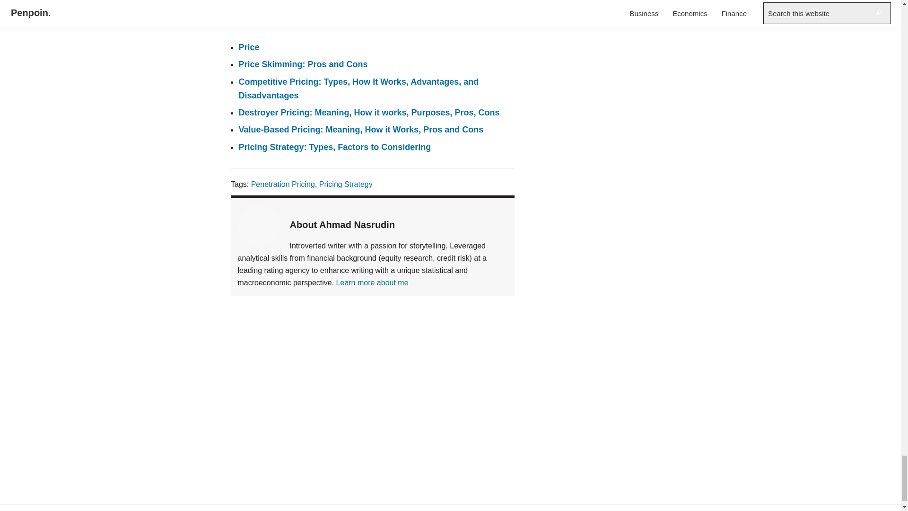 The image size is (908, 511). I want to click on Pricing Strategy: Types, Factors to Considering, so click(334, 147).